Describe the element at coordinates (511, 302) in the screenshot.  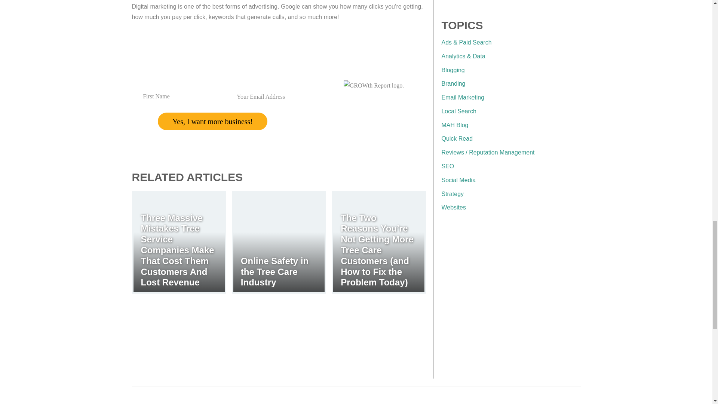
I see `1` at that location.